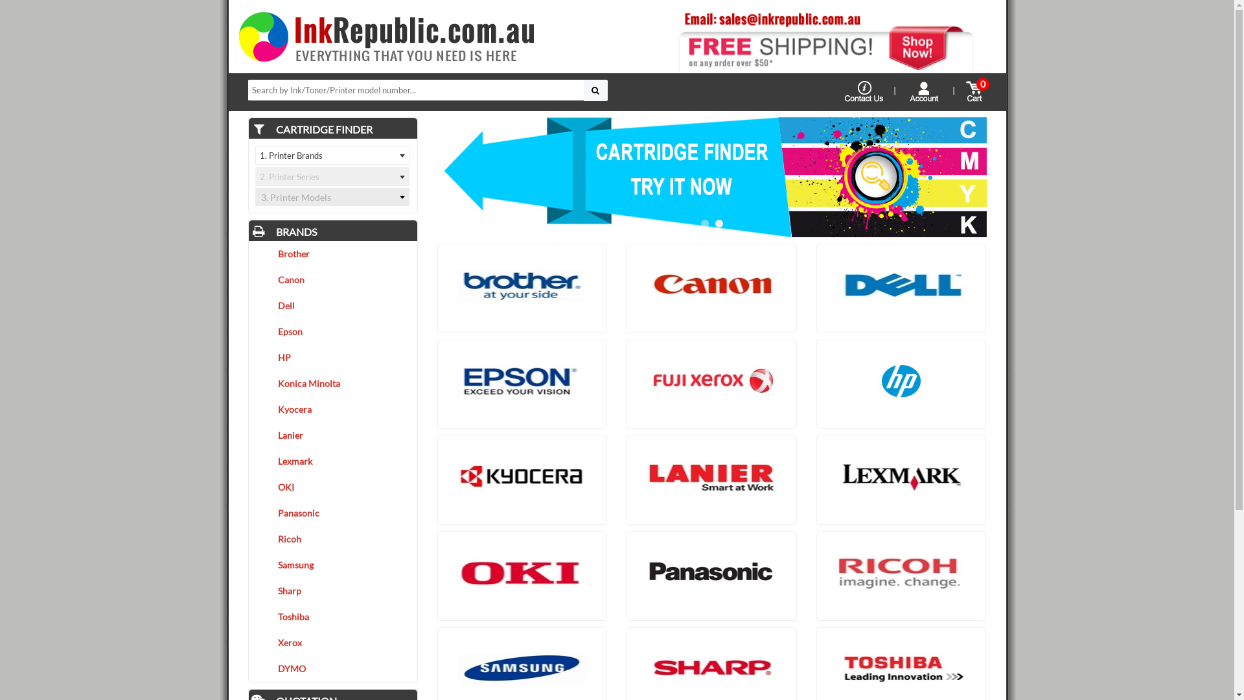  I want to click on 0, so click(974, 91).